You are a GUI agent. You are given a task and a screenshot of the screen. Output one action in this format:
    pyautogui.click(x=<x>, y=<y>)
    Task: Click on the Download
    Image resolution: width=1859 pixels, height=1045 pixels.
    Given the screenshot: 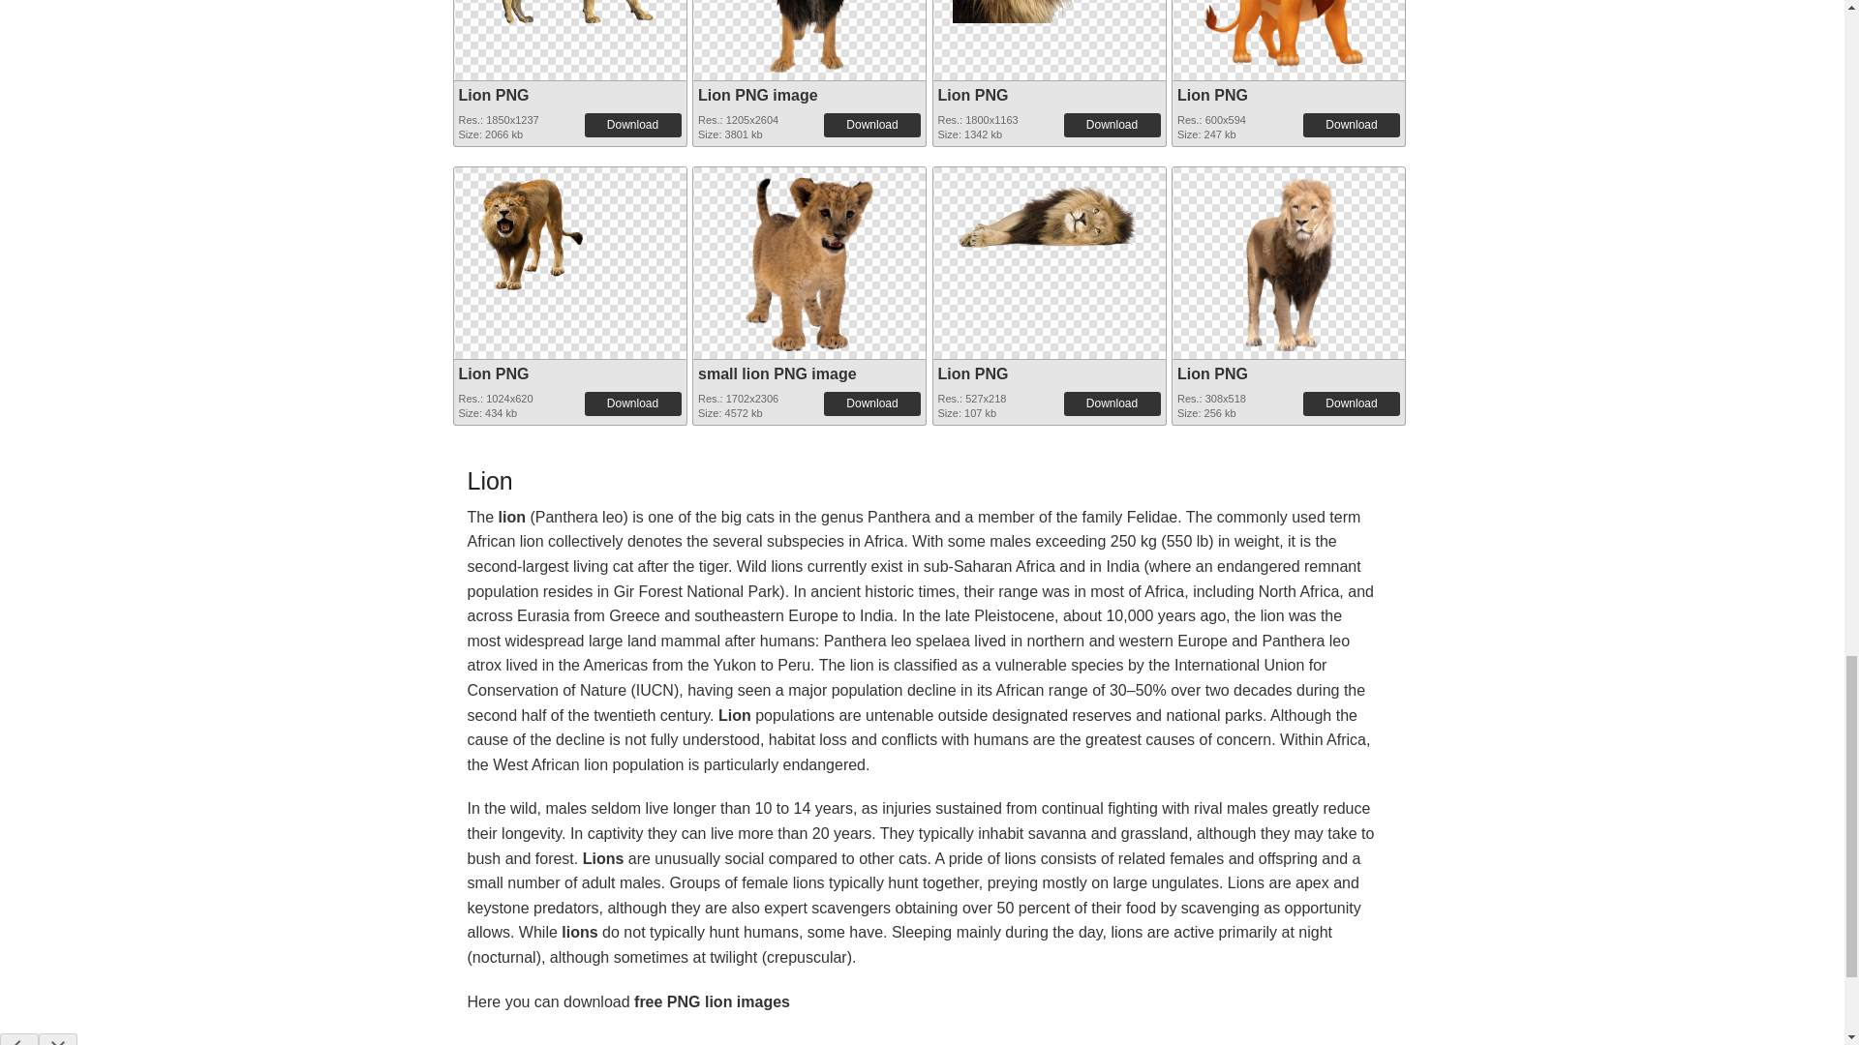 What is the action you would take?
    pyautogui.click(x=633, y=124)
    